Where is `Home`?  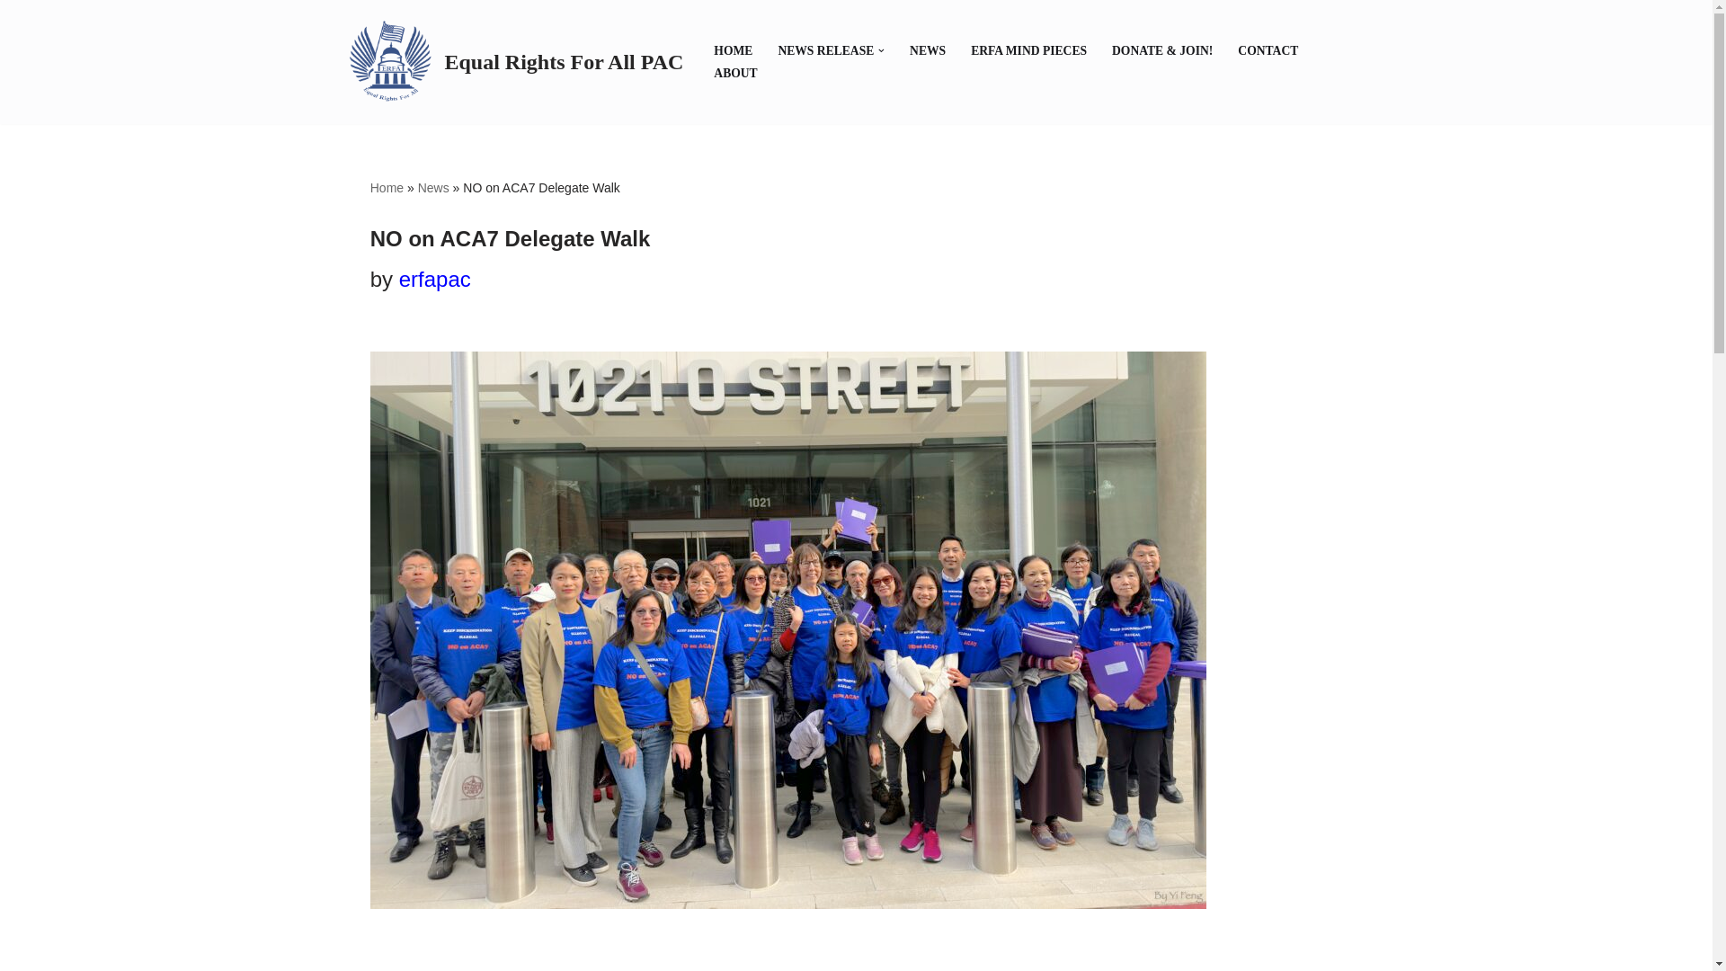
Home is located at coordinates (387, 187).